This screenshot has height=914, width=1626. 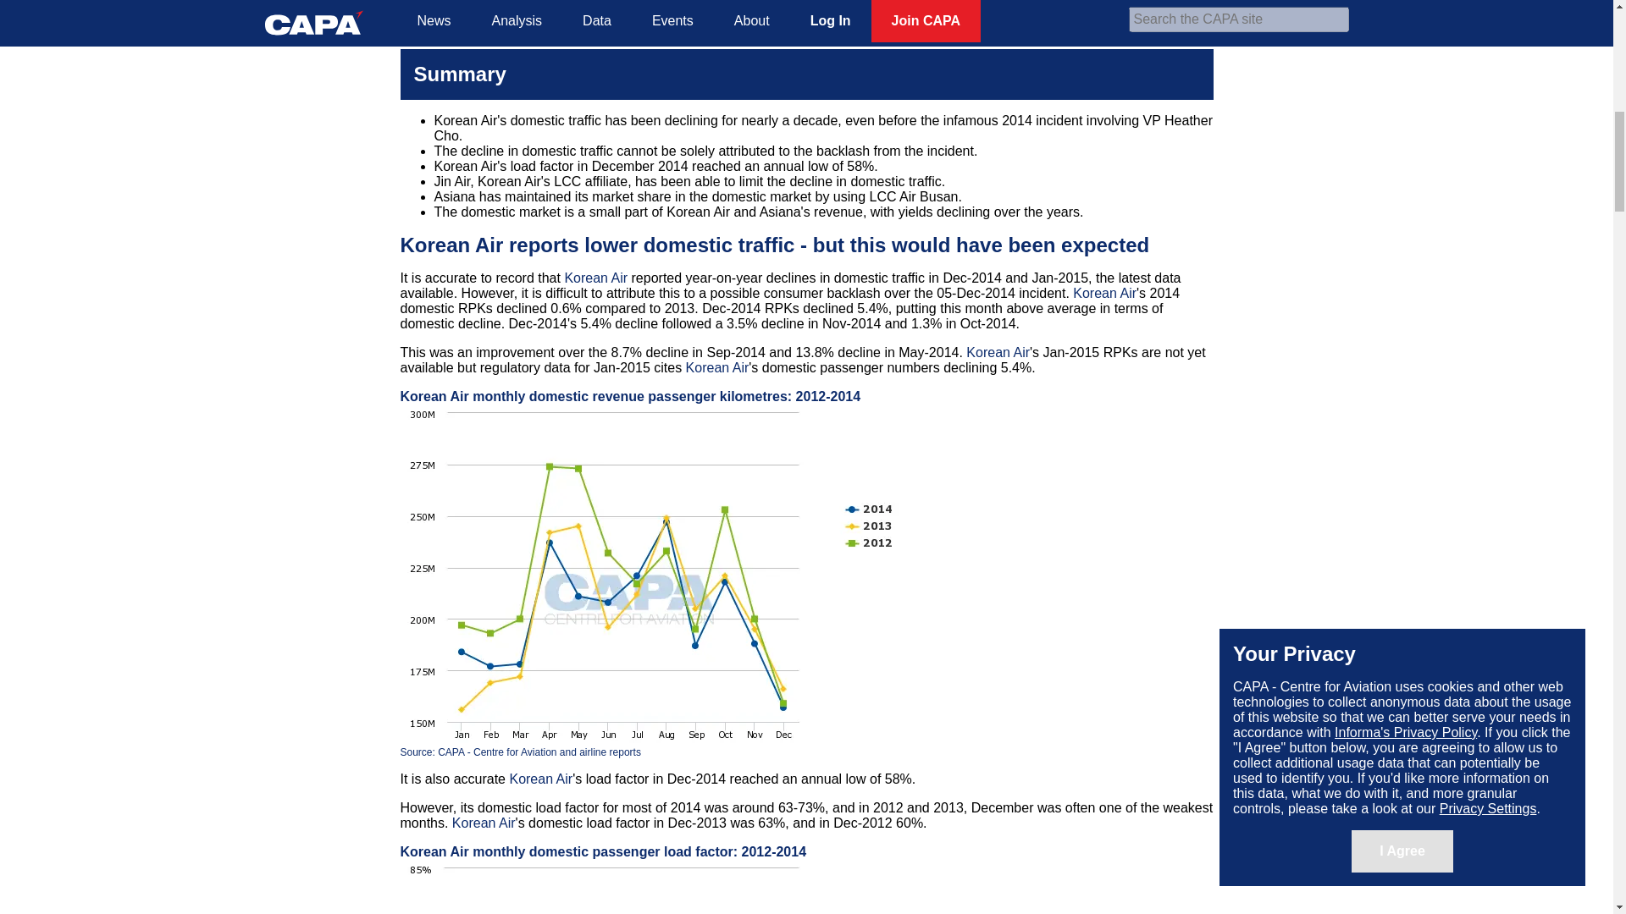 What do you see at coordinates (451, 245) in the screenshot?
I see `More information on Korean Air` at bounding box center [451, 245].